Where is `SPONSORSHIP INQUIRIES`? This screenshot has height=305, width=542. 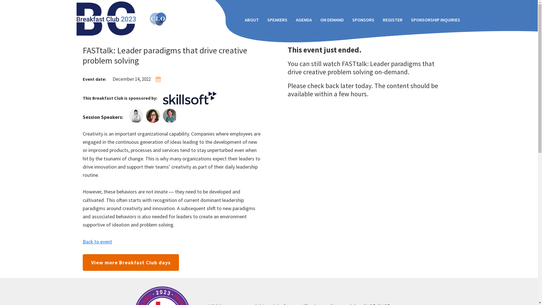 SPONSORSHIP INQUIRIES is located at coordinates (435, 20).